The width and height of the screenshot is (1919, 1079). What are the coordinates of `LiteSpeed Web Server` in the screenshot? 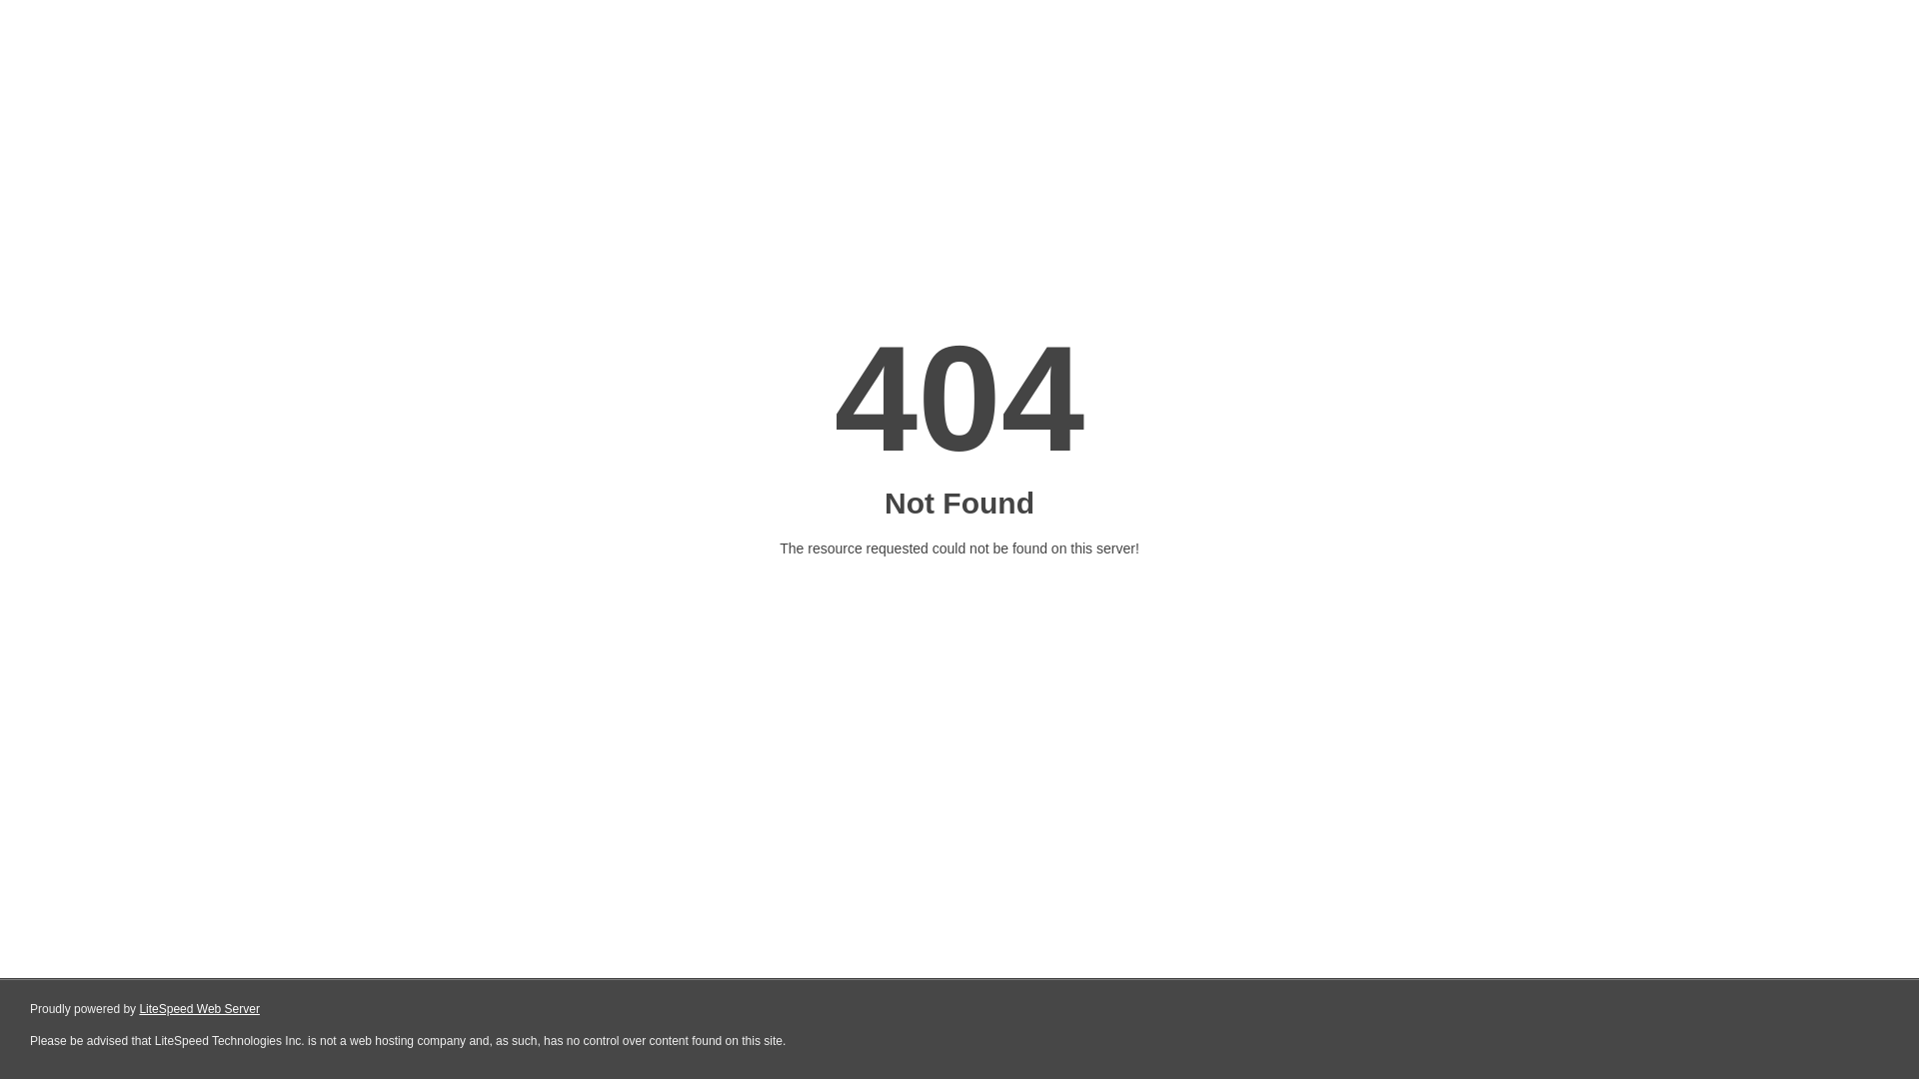 It's located at (200, 1009).